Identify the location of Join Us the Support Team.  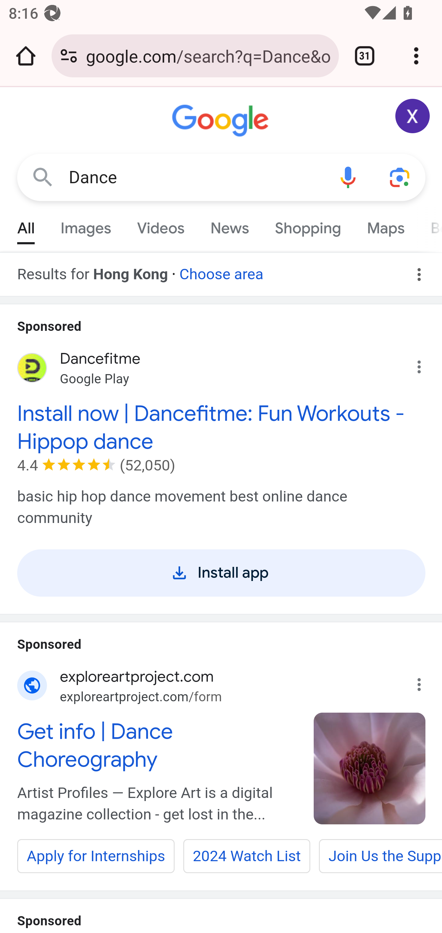
(380, 856).